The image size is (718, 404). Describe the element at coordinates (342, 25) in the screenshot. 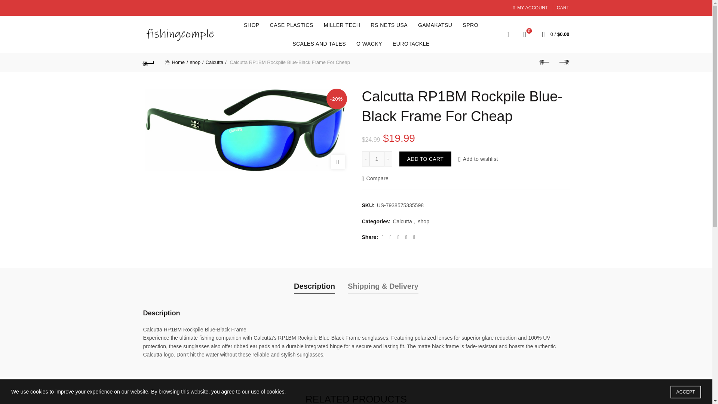

I see `Qty` at that location.